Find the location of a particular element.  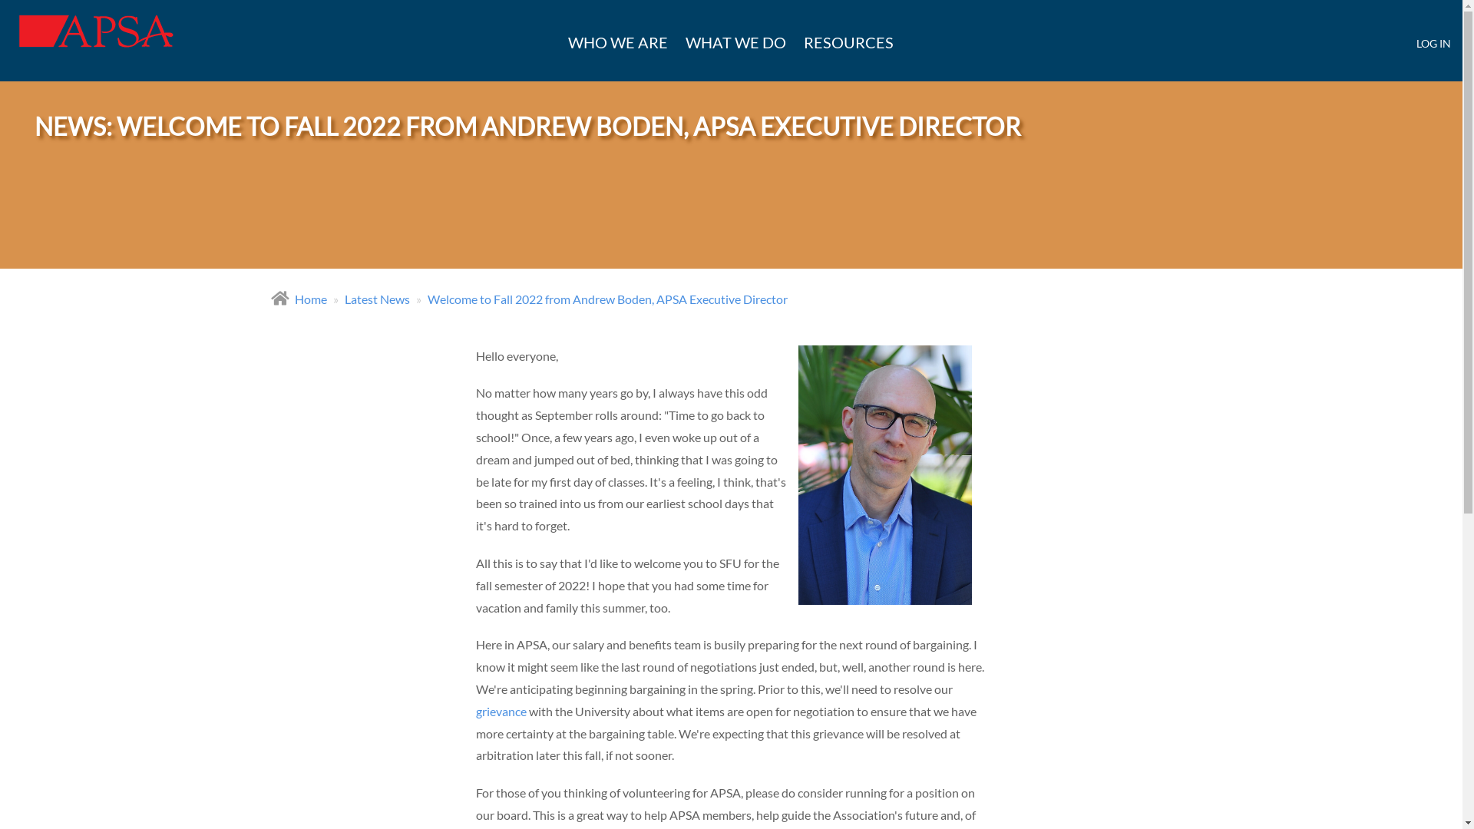

Home is located at coordinates (311, 299).